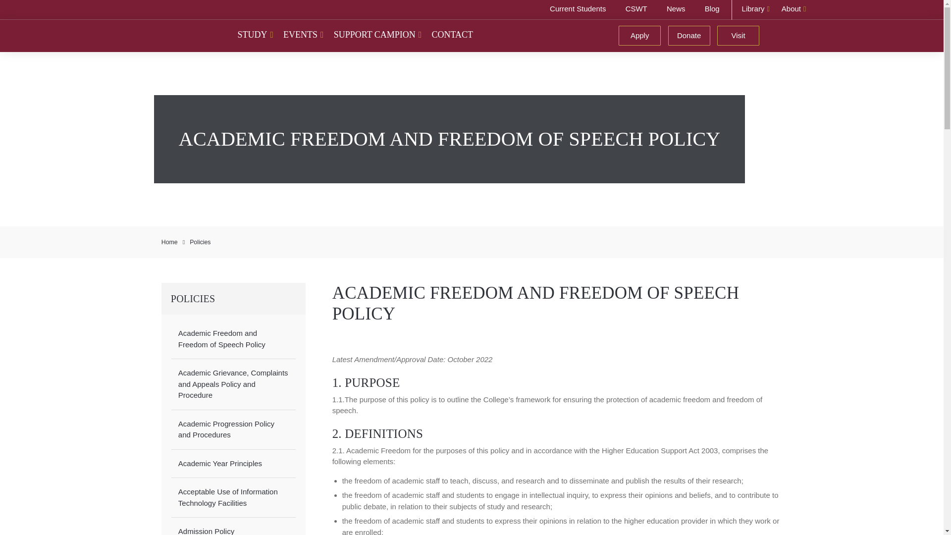 The width and height of the screenshot is (951, 535). I want to click on Current Students, so click(567, 10).